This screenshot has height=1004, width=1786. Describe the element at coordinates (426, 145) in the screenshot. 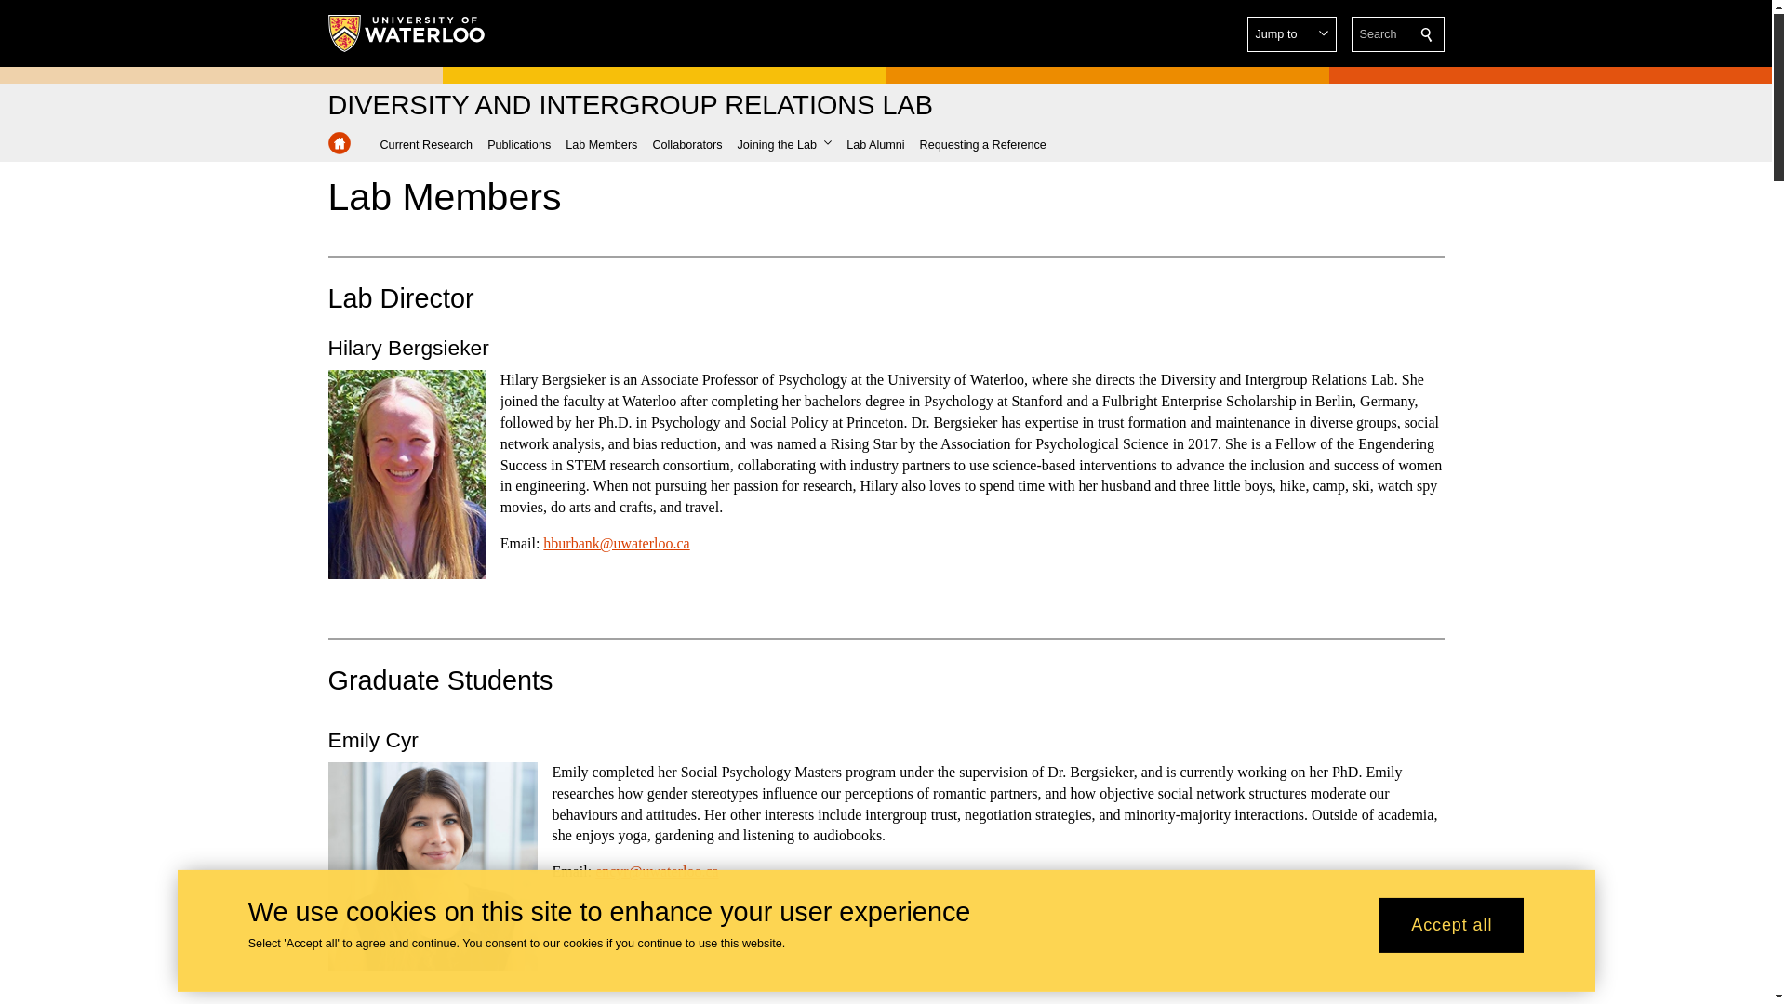

I see `Current Research` at that location.